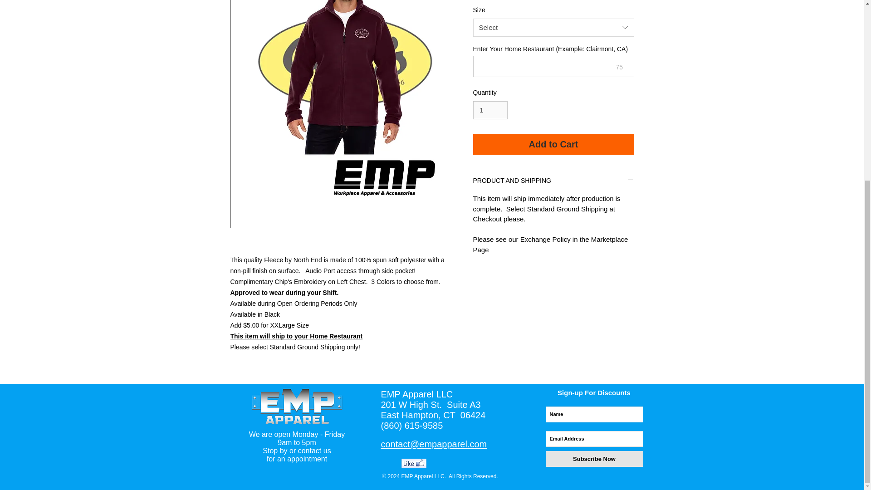  What do you see at coordinates (553, 28) in the screenshot?
I see `Select` at bounding box center [553, 28].